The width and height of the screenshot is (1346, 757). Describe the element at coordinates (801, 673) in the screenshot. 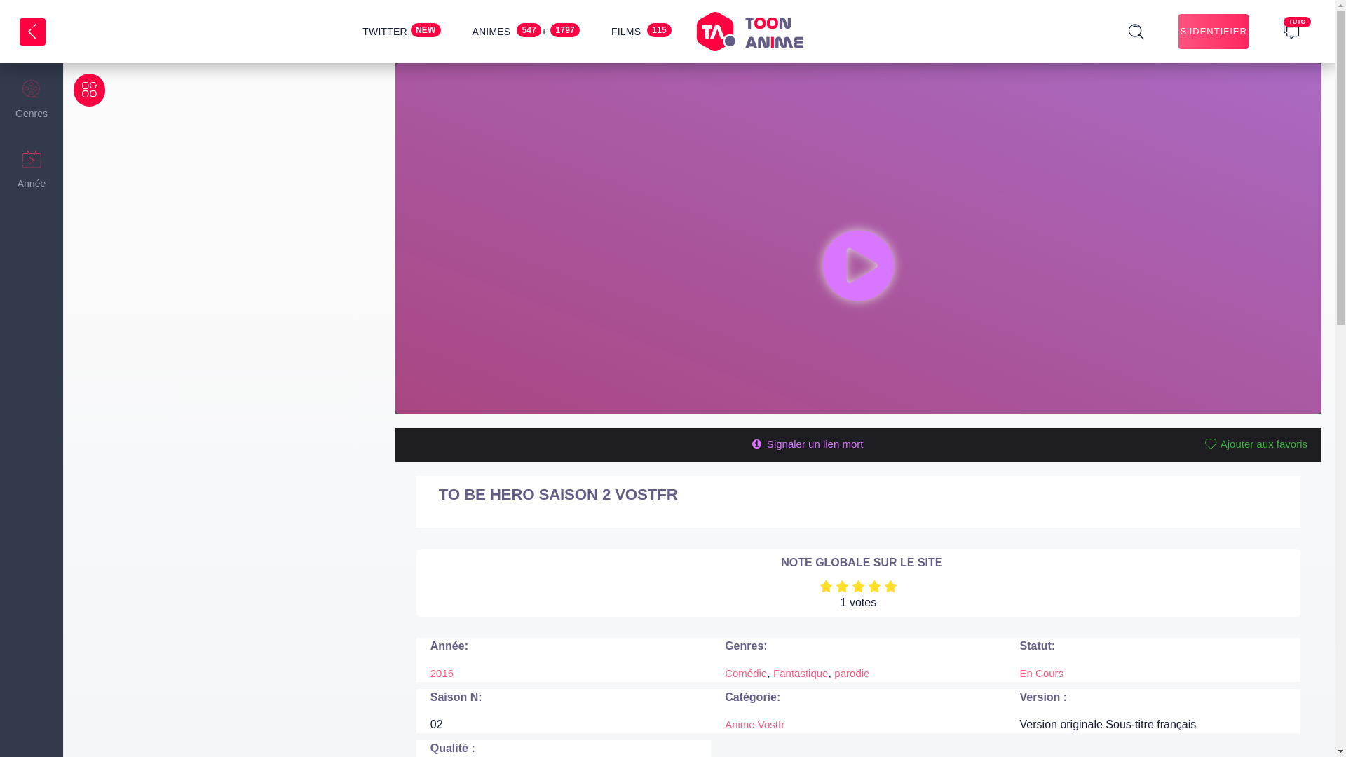

I see `Fantastique` at that location.